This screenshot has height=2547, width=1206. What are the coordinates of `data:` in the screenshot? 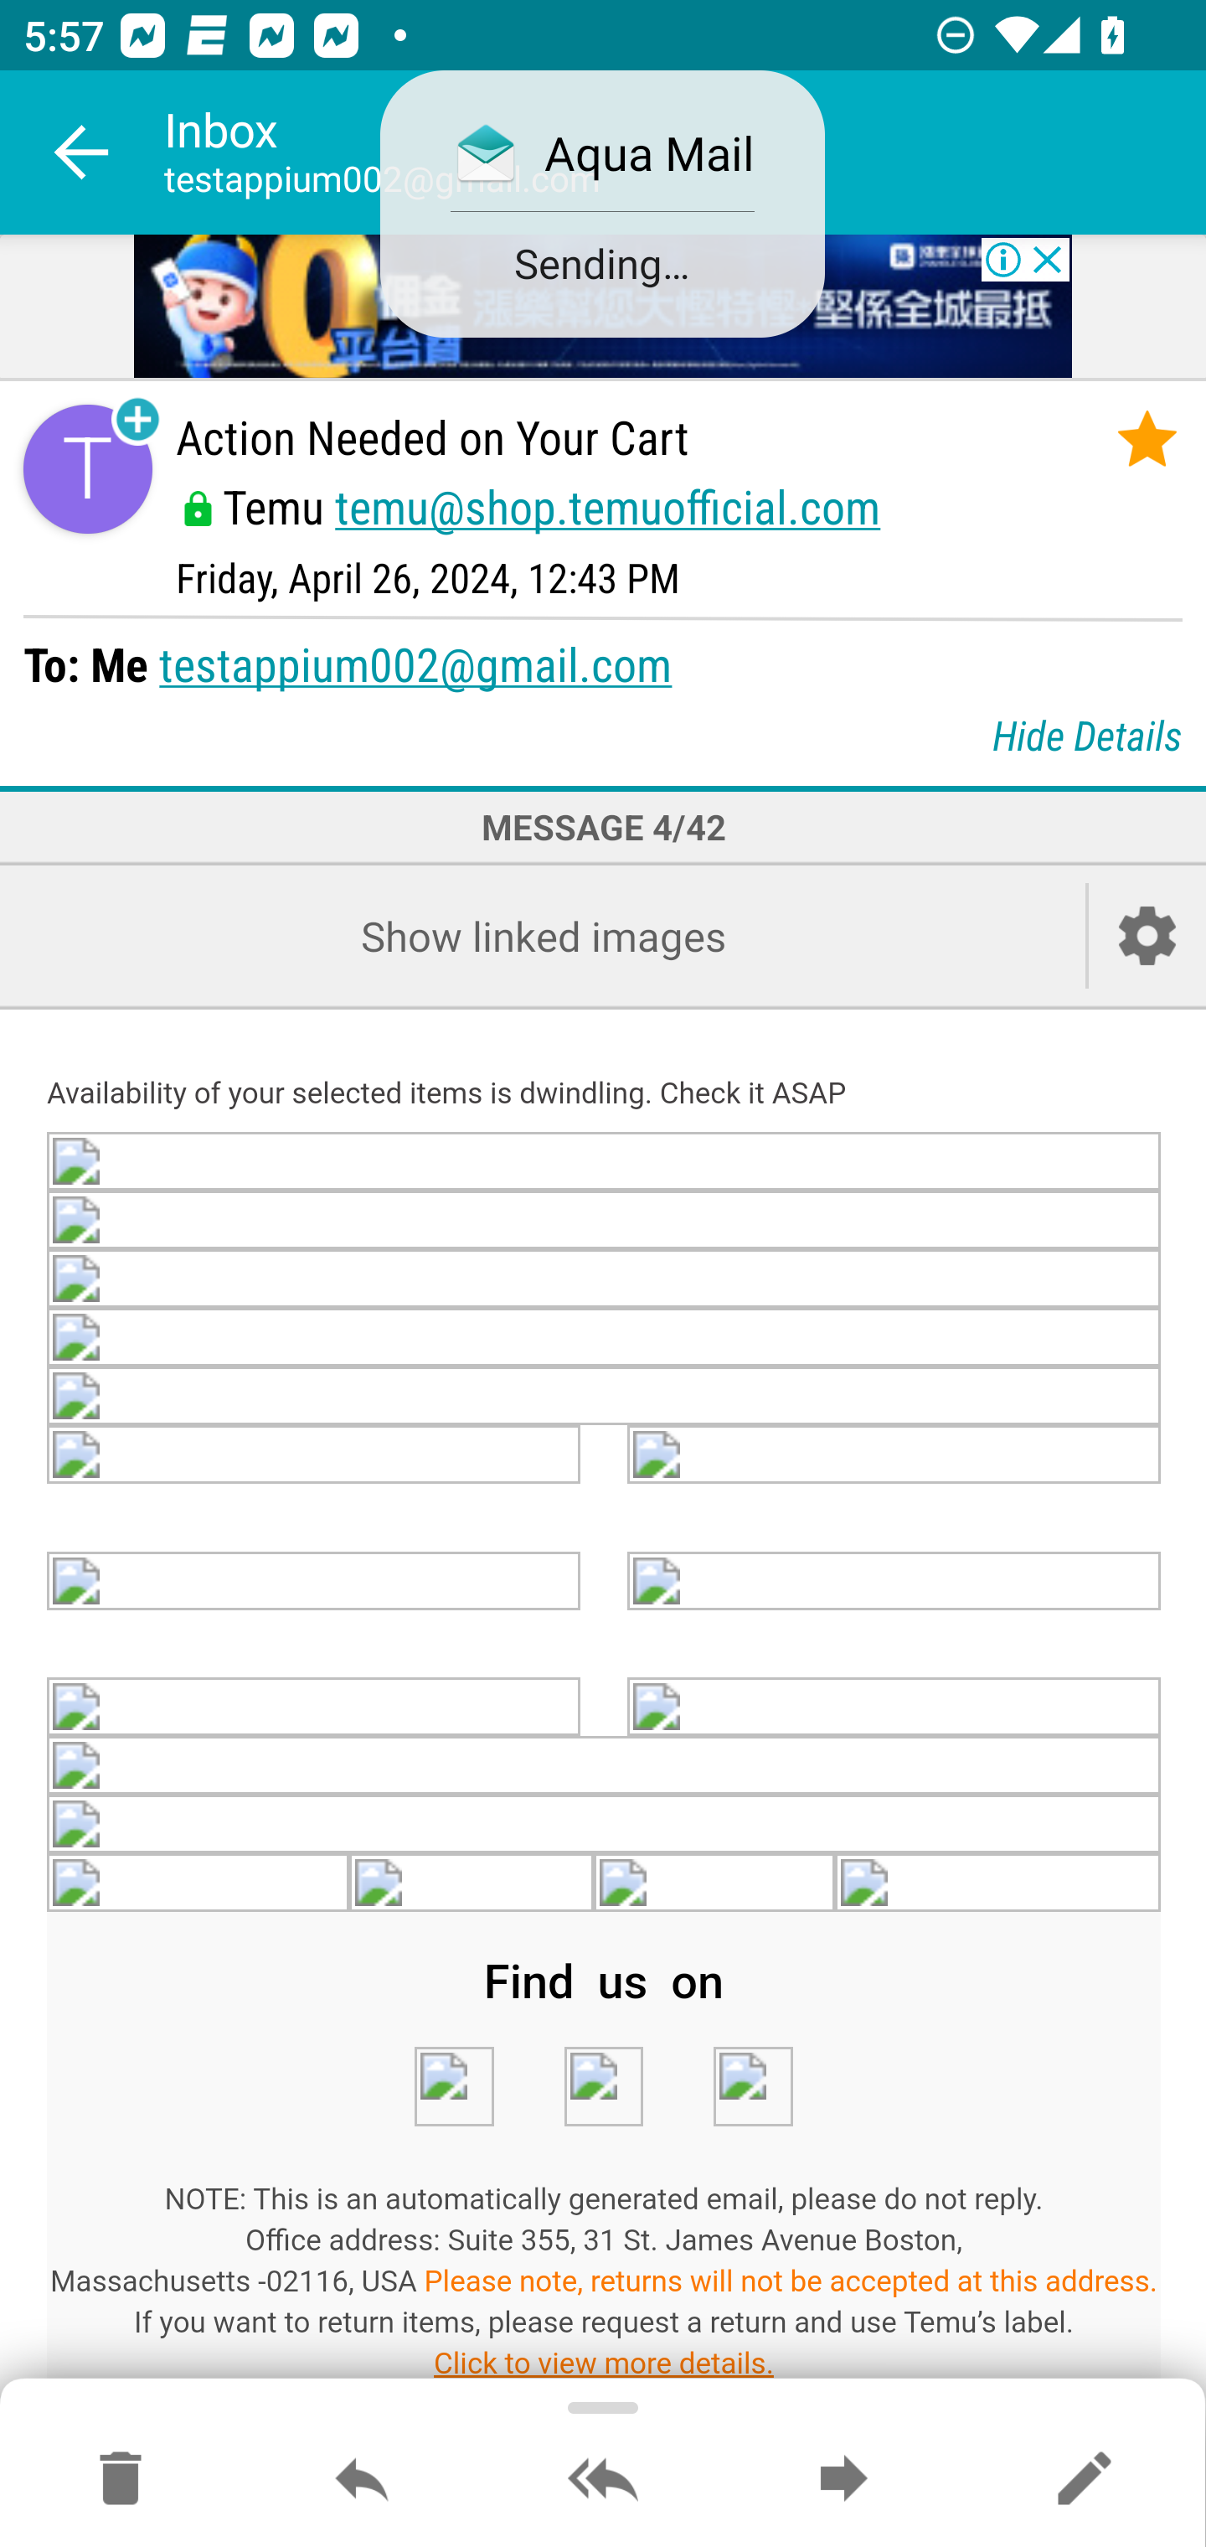 It's located at (605, 1160).